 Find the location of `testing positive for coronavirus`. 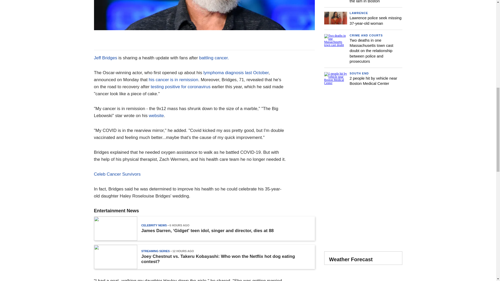

testing positive for coronavirus is located at coordinates (181, 87).